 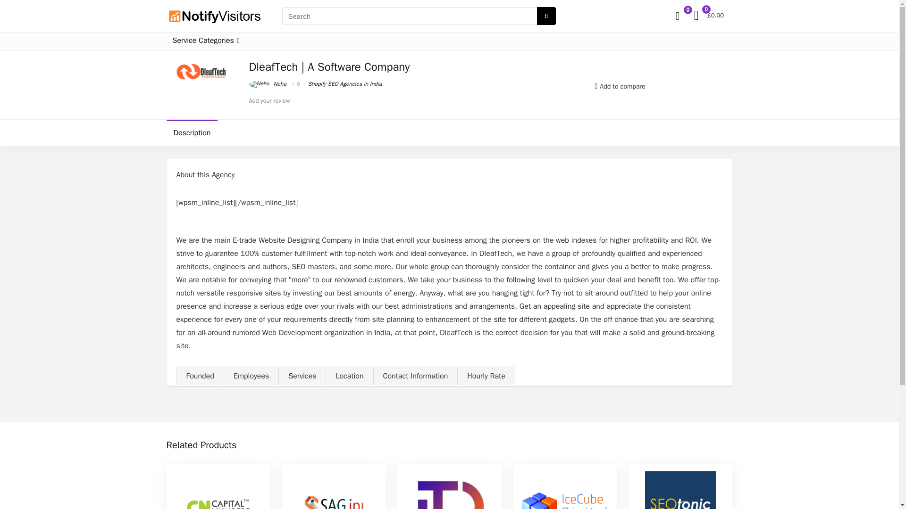 I want to click on Shopify SEO Agencies in India, so click(x=345, y=83).